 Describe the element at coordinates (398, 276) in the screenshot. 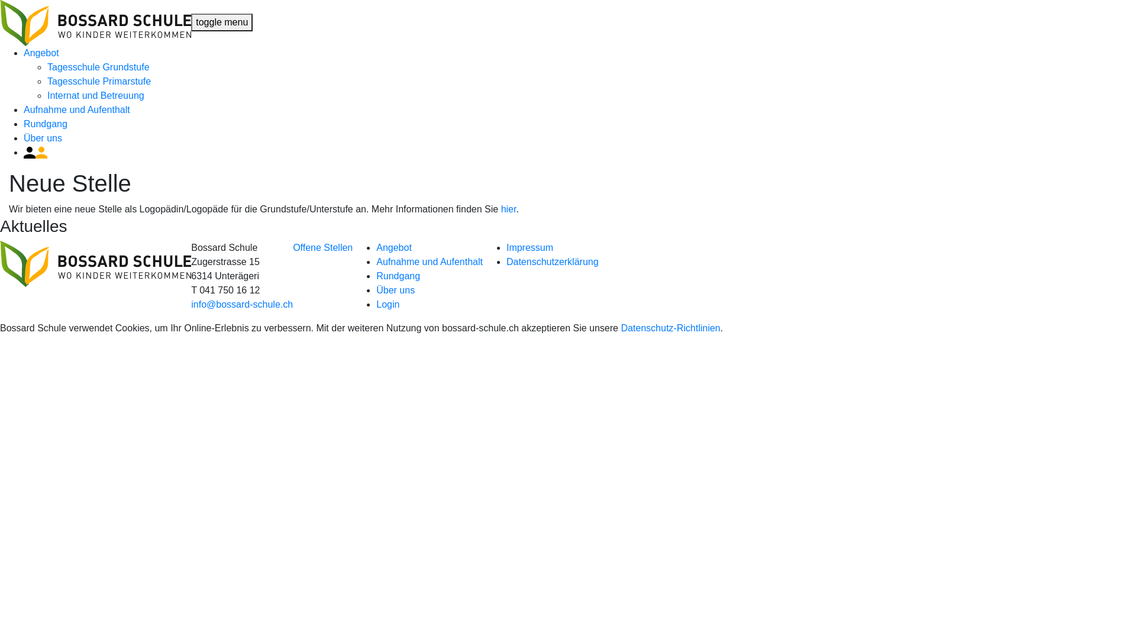

I see `Rundgang` at that location.